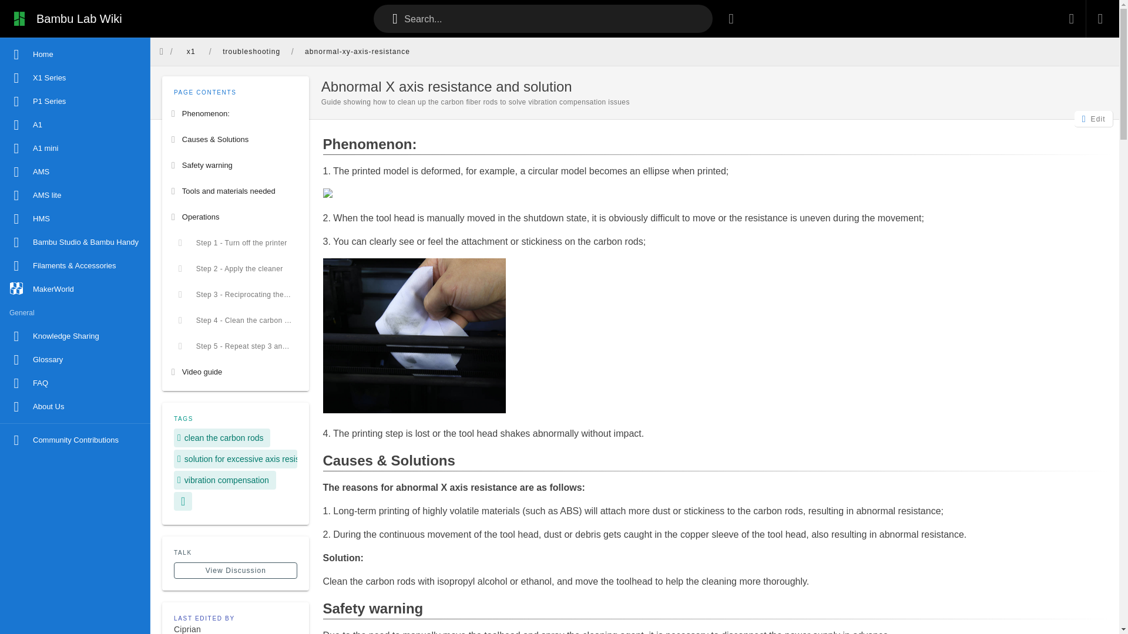 This screenshot has width=1128, height=634. Describe the element at coordinates (75, 289) in the screenshot. I see `MakerWorld` at that location.